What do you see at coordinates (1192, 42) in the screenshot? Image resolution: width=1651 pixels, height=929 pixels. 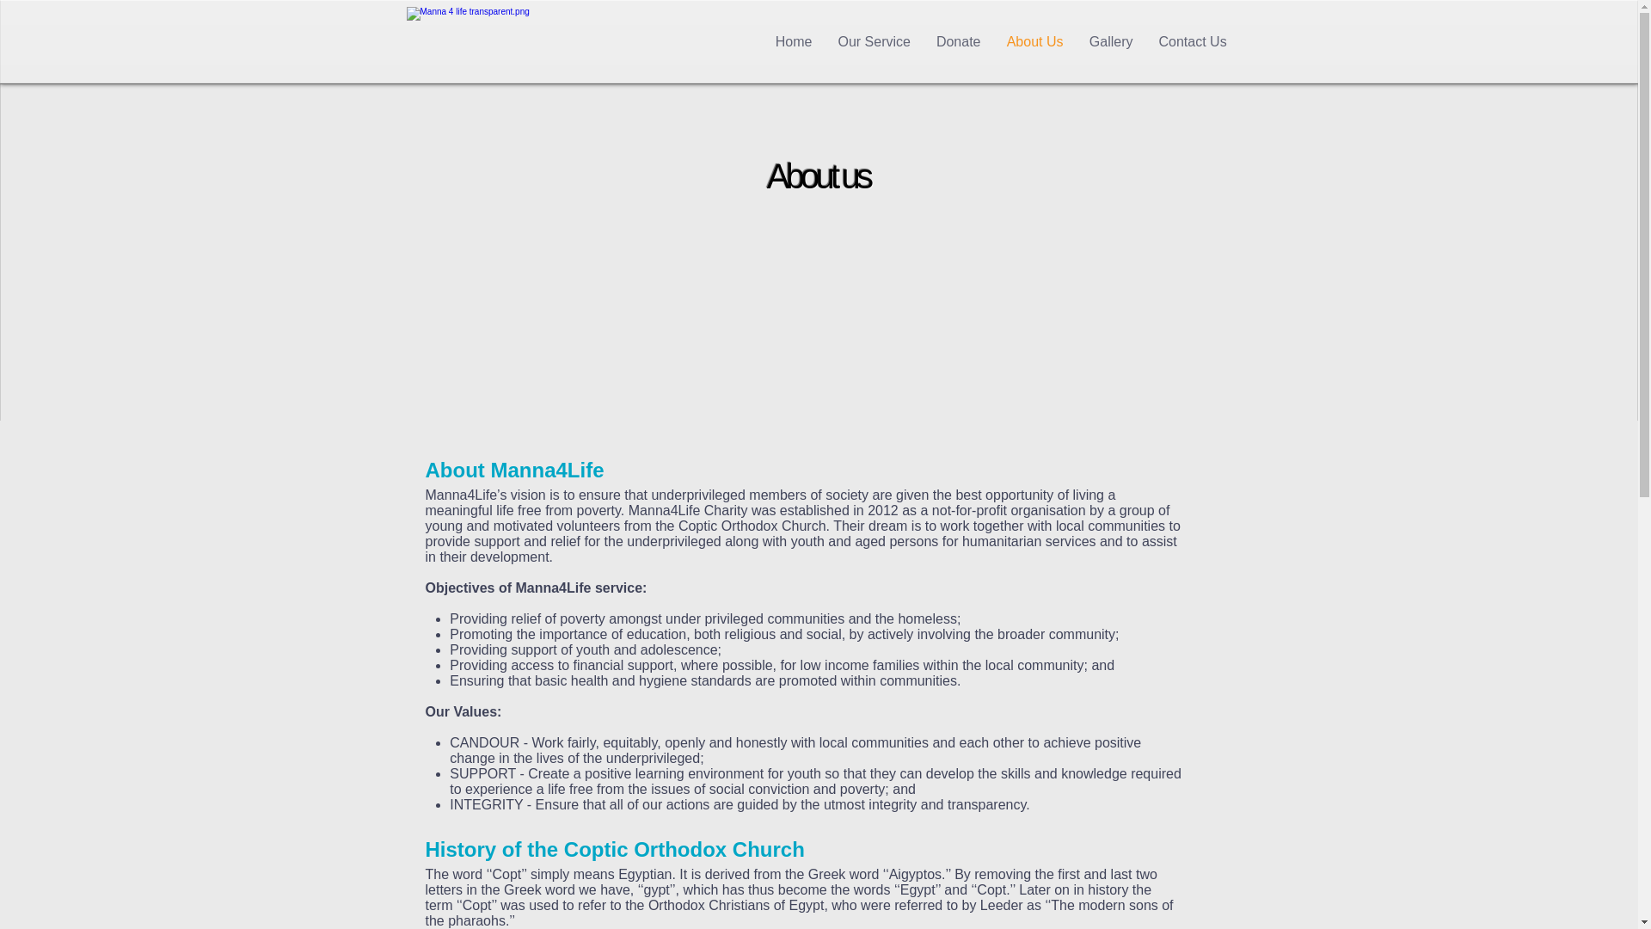 I see `Contact Us` at bounding box center [1192, 42].